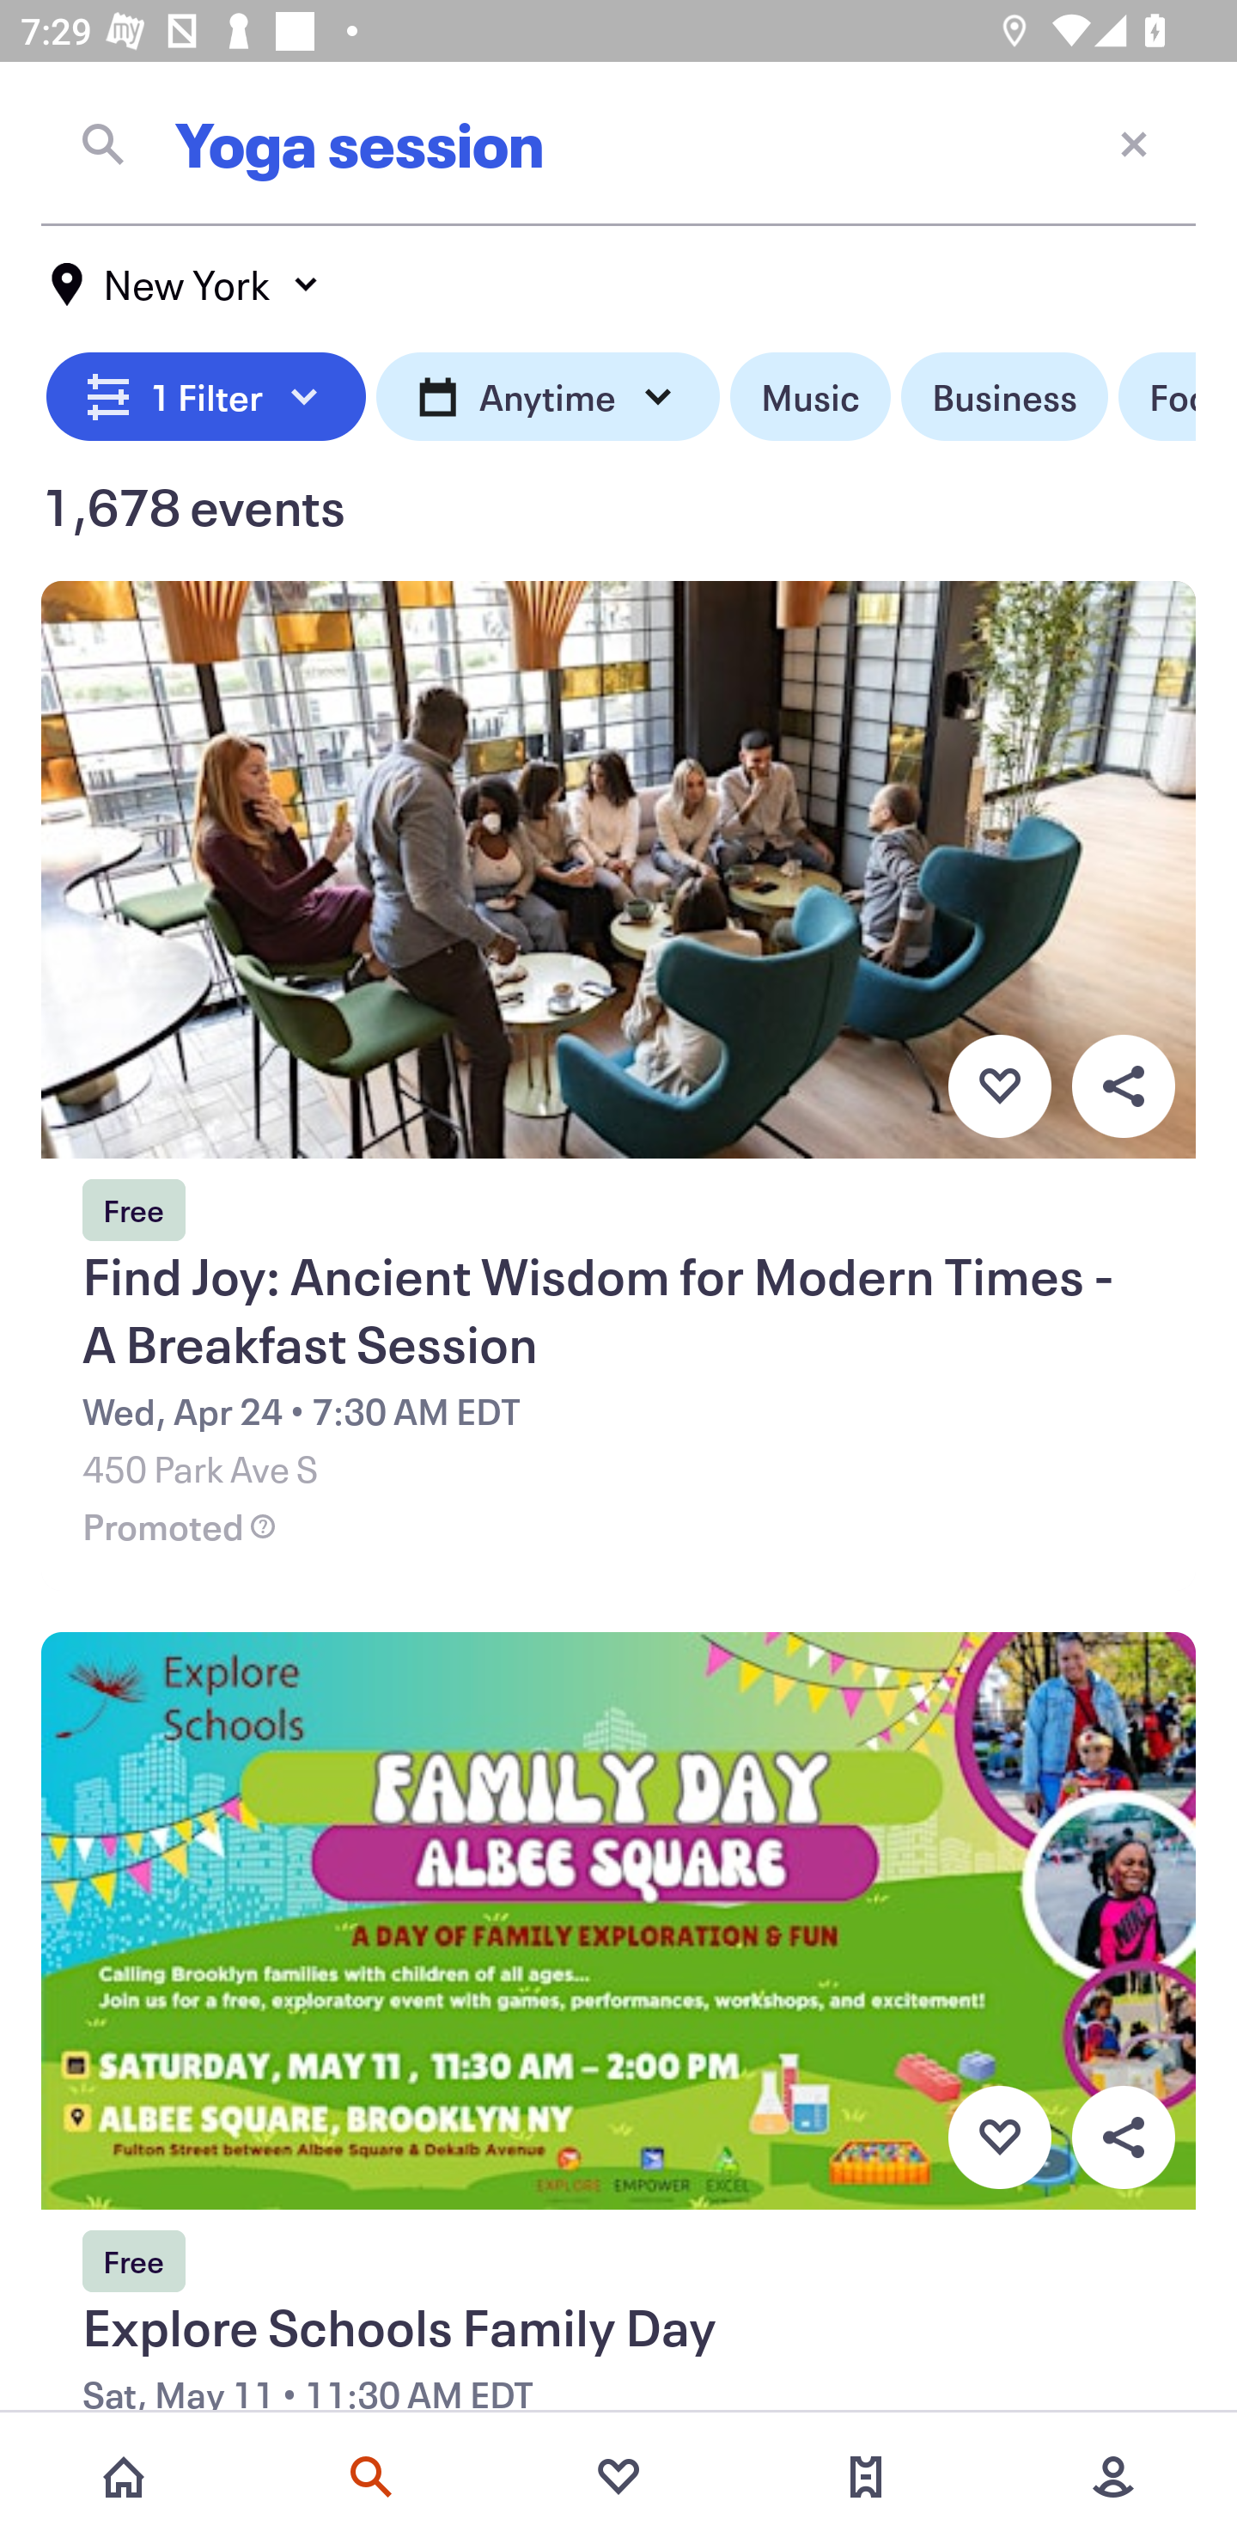 The height and width of the screenshot is (2544, 1237). What do you see at coordinates (548, 397) in the screenshot?
I see `Anytime` at bounding box center [548, 397].